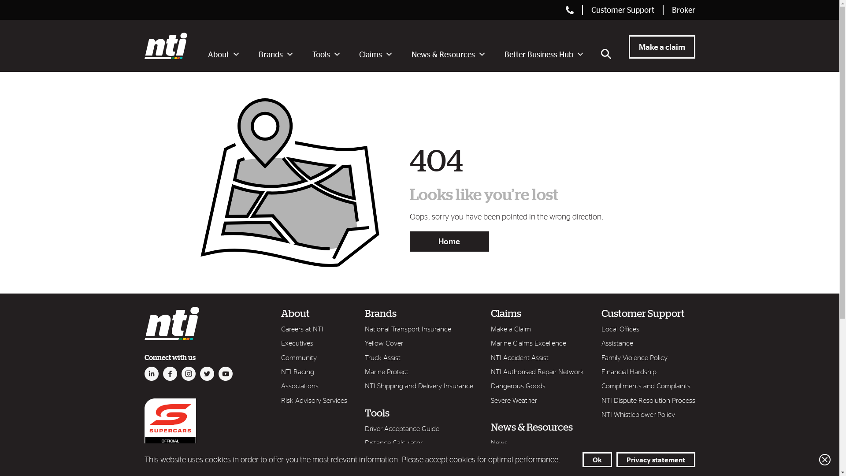 This screenshot has height=476, width=846. I want to click on News, so click(499, 443).